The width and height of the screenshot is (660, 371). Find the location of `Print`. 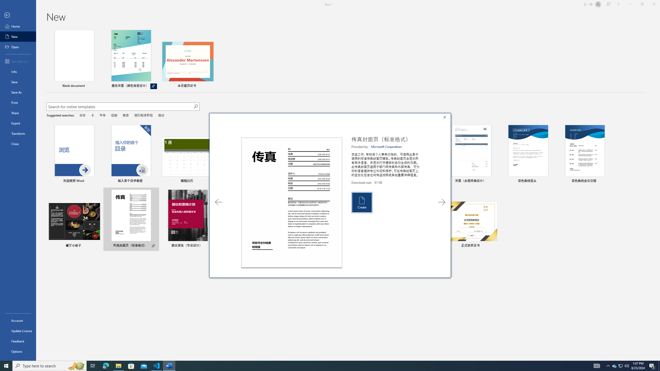

Print is located at coordinates (18, 102).